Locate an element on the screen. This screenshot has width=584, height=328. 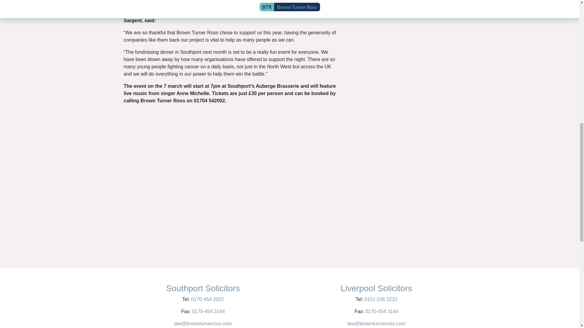
Liverpool Solicitors is located at coordinates (376, 289).